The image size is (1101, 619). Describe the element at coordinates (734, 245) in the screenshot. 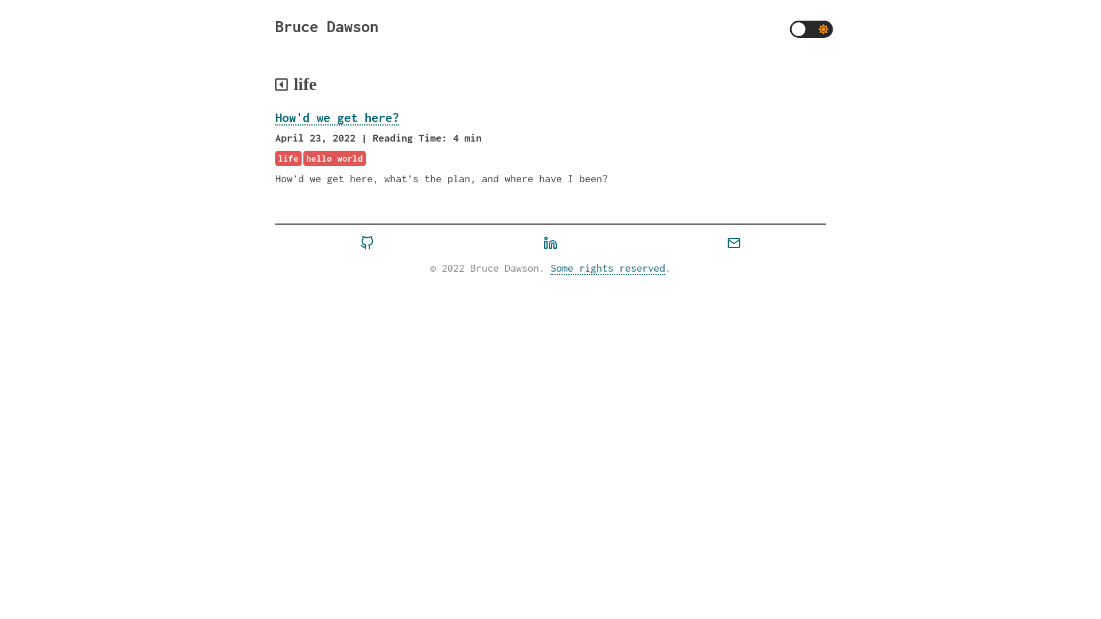

I see `Email` at that location.